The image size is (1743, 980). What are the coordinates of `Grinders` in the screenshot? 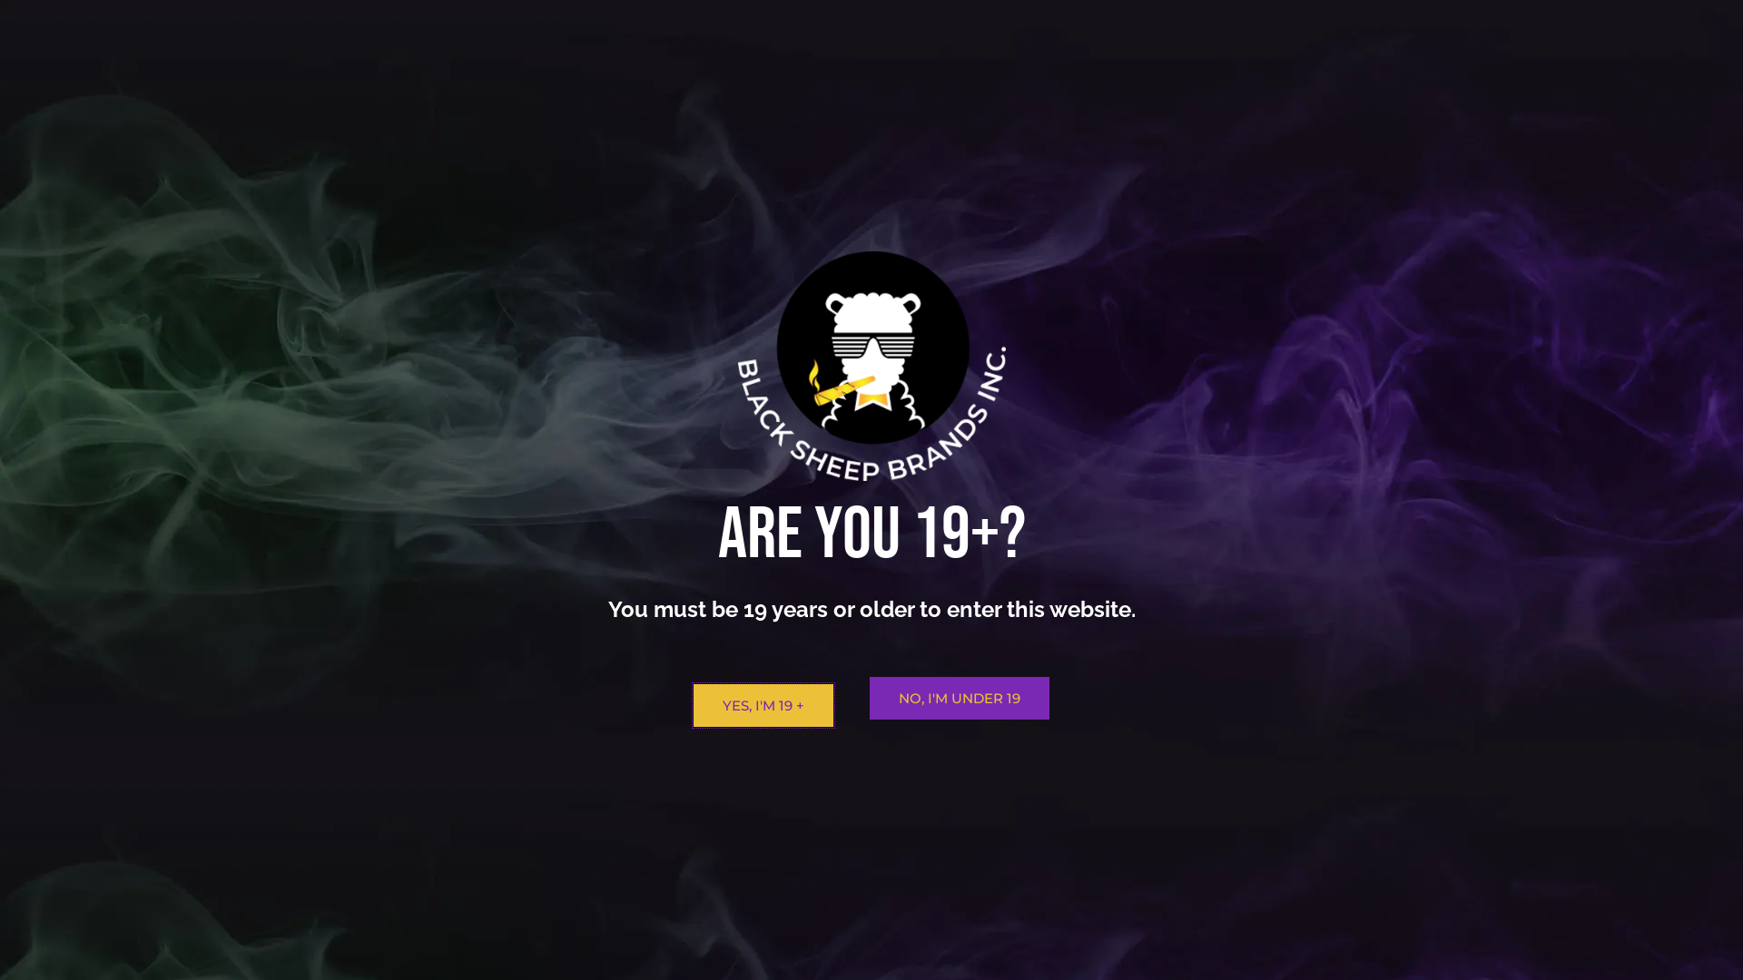 It's located at (1211, 653).